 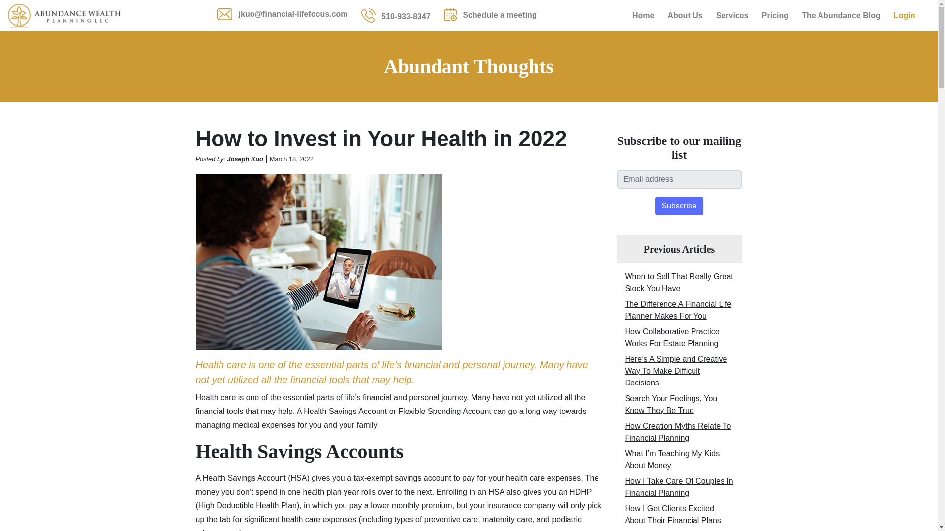 What do you see at coordinates (679, 206) in the screenshot?
I see `Subscribe` at bounding box center [679, 206].